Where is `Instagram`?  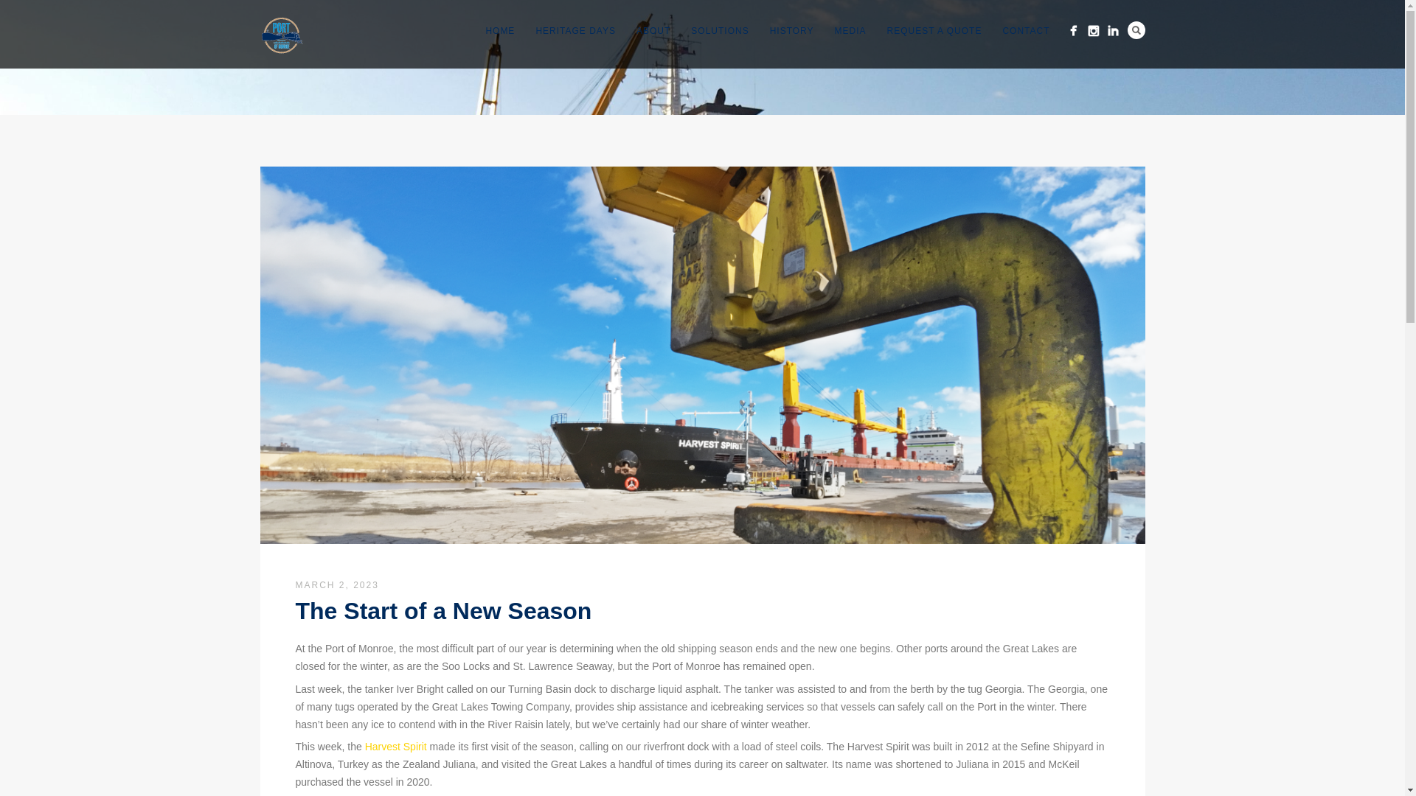 Instagram is located at coordinates (1093, 31).